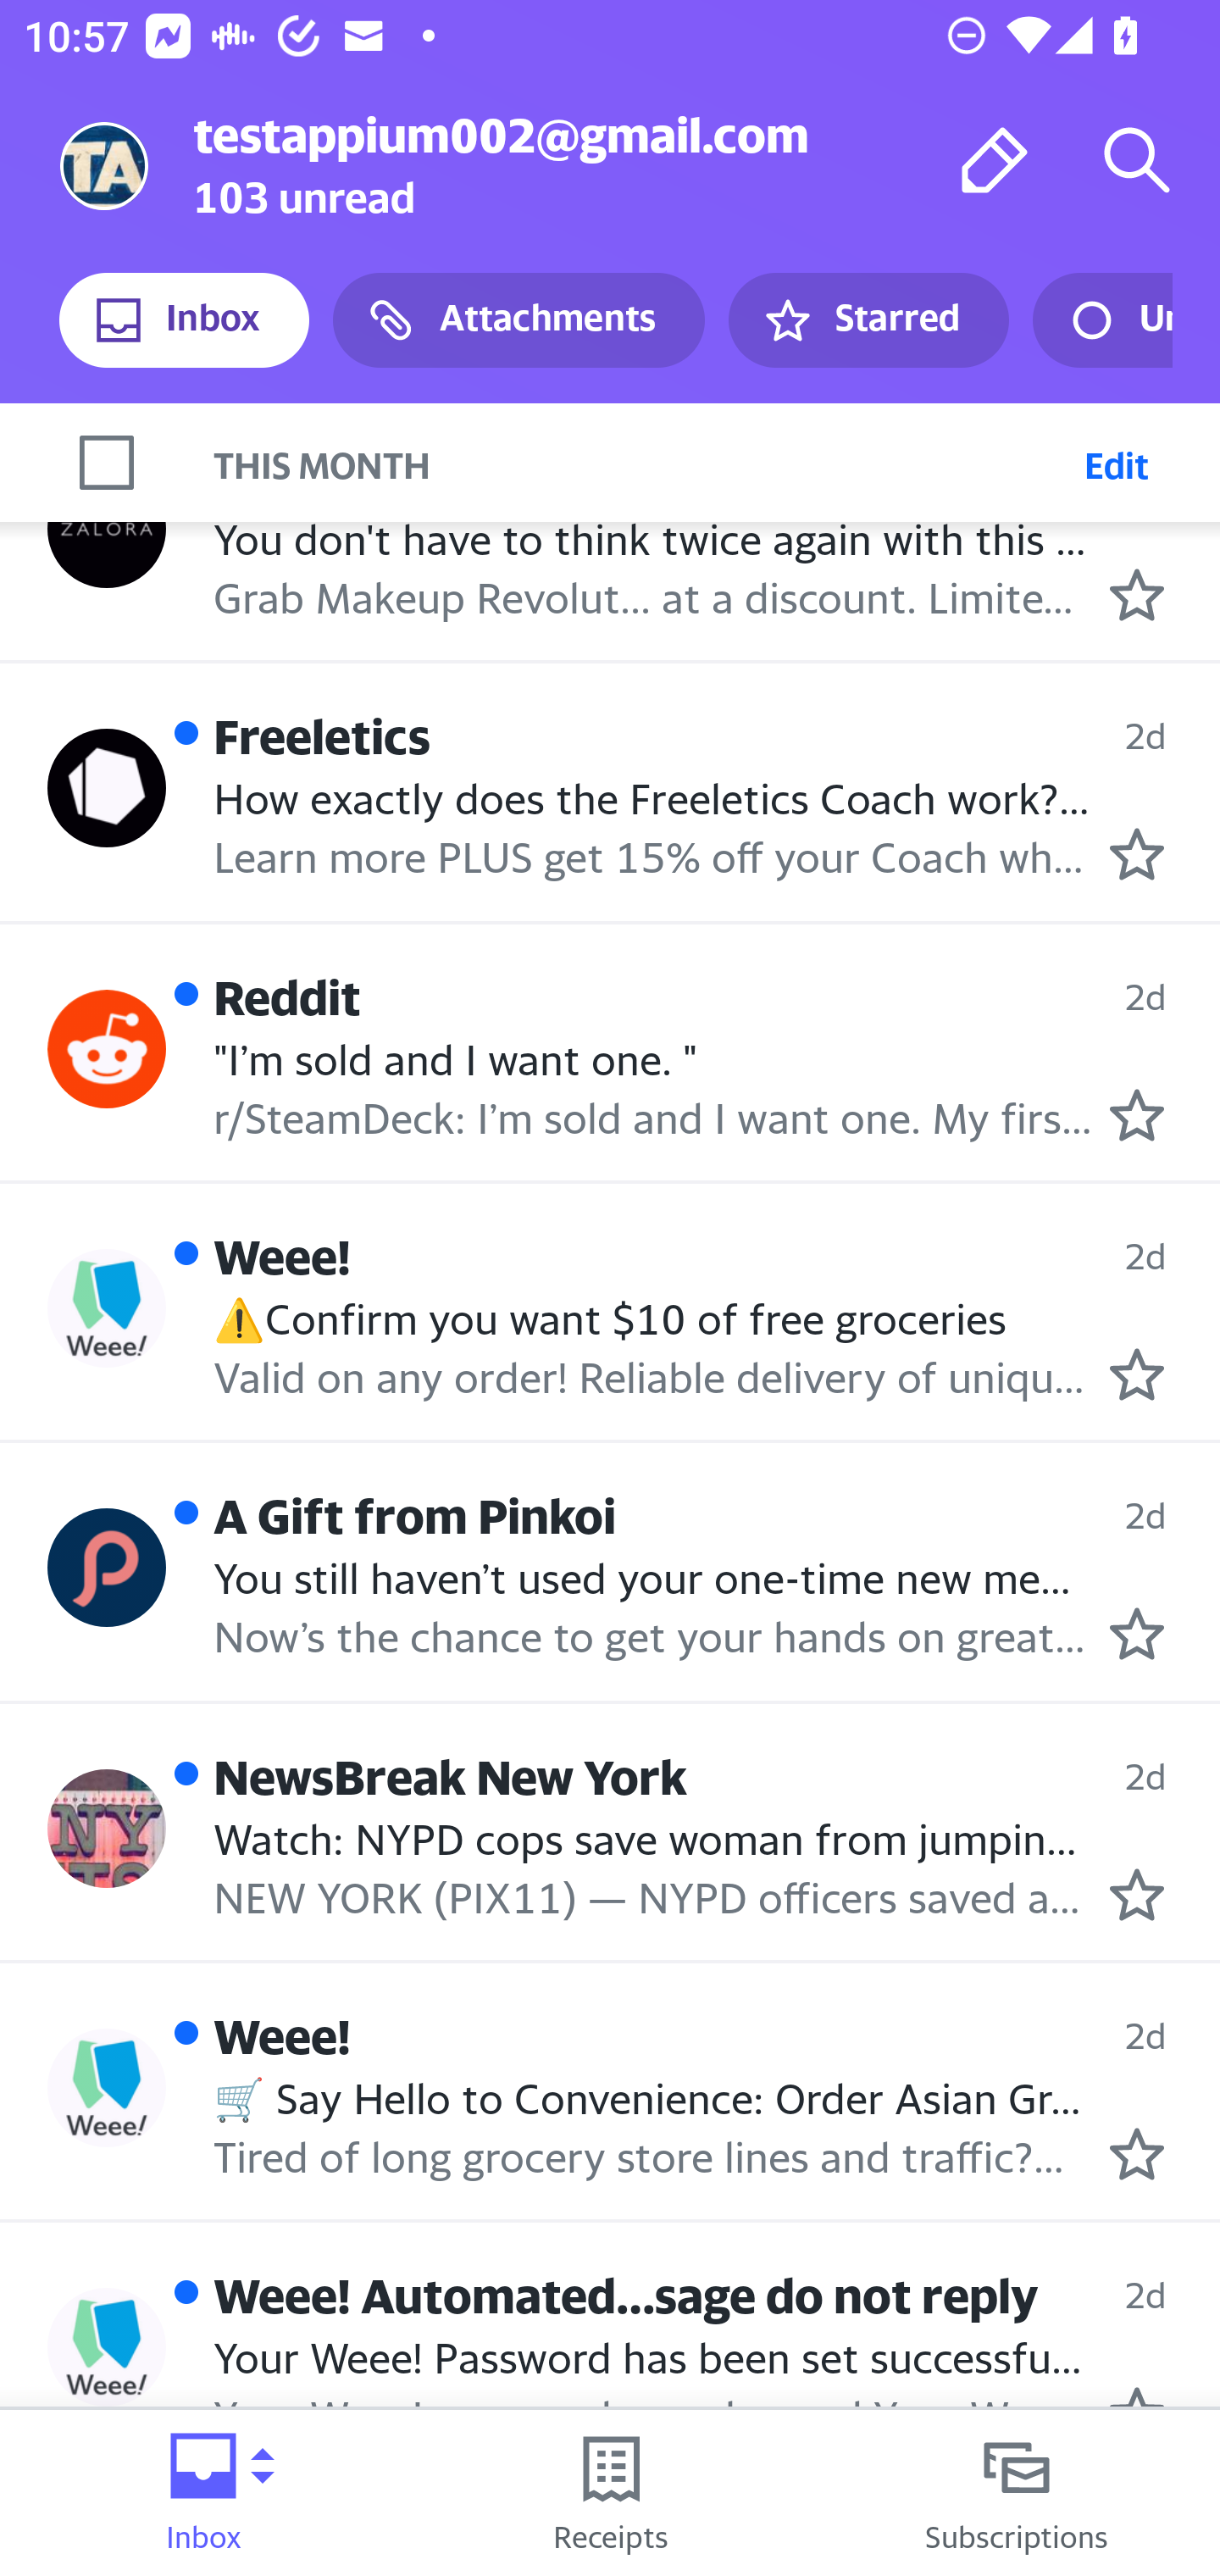 The image size is (1220, 2576). I want to click on Attachments, so click(518, 320).